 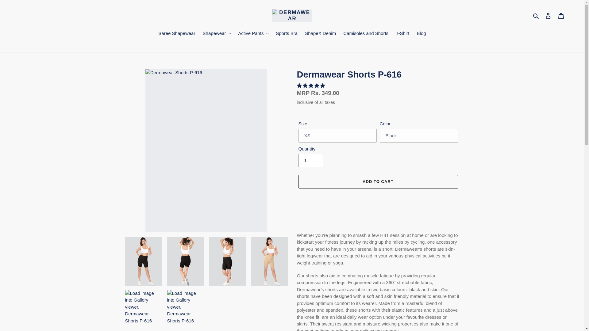 What do you see at coordinates (177, 34) in the screenshot?
I see `Saree Shapewear` at bounding box center [177, 34].